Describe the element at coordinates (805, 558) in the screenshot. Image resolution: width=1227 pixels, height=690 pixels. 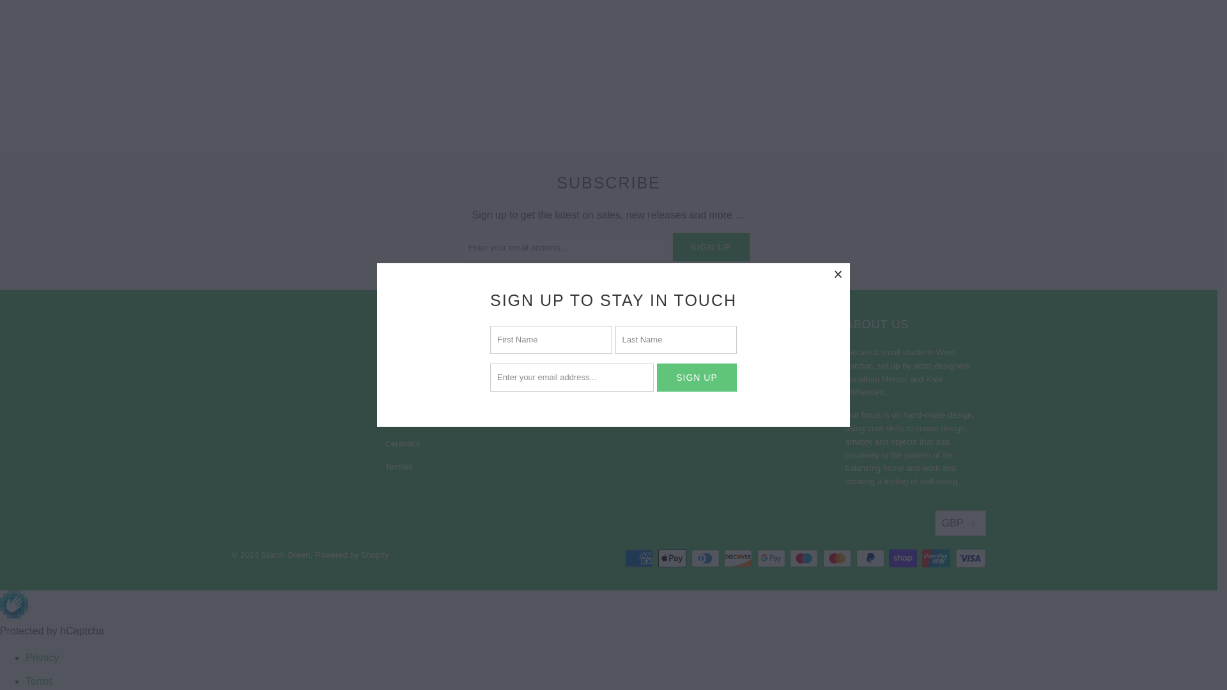
I see `Maestro` at that location.